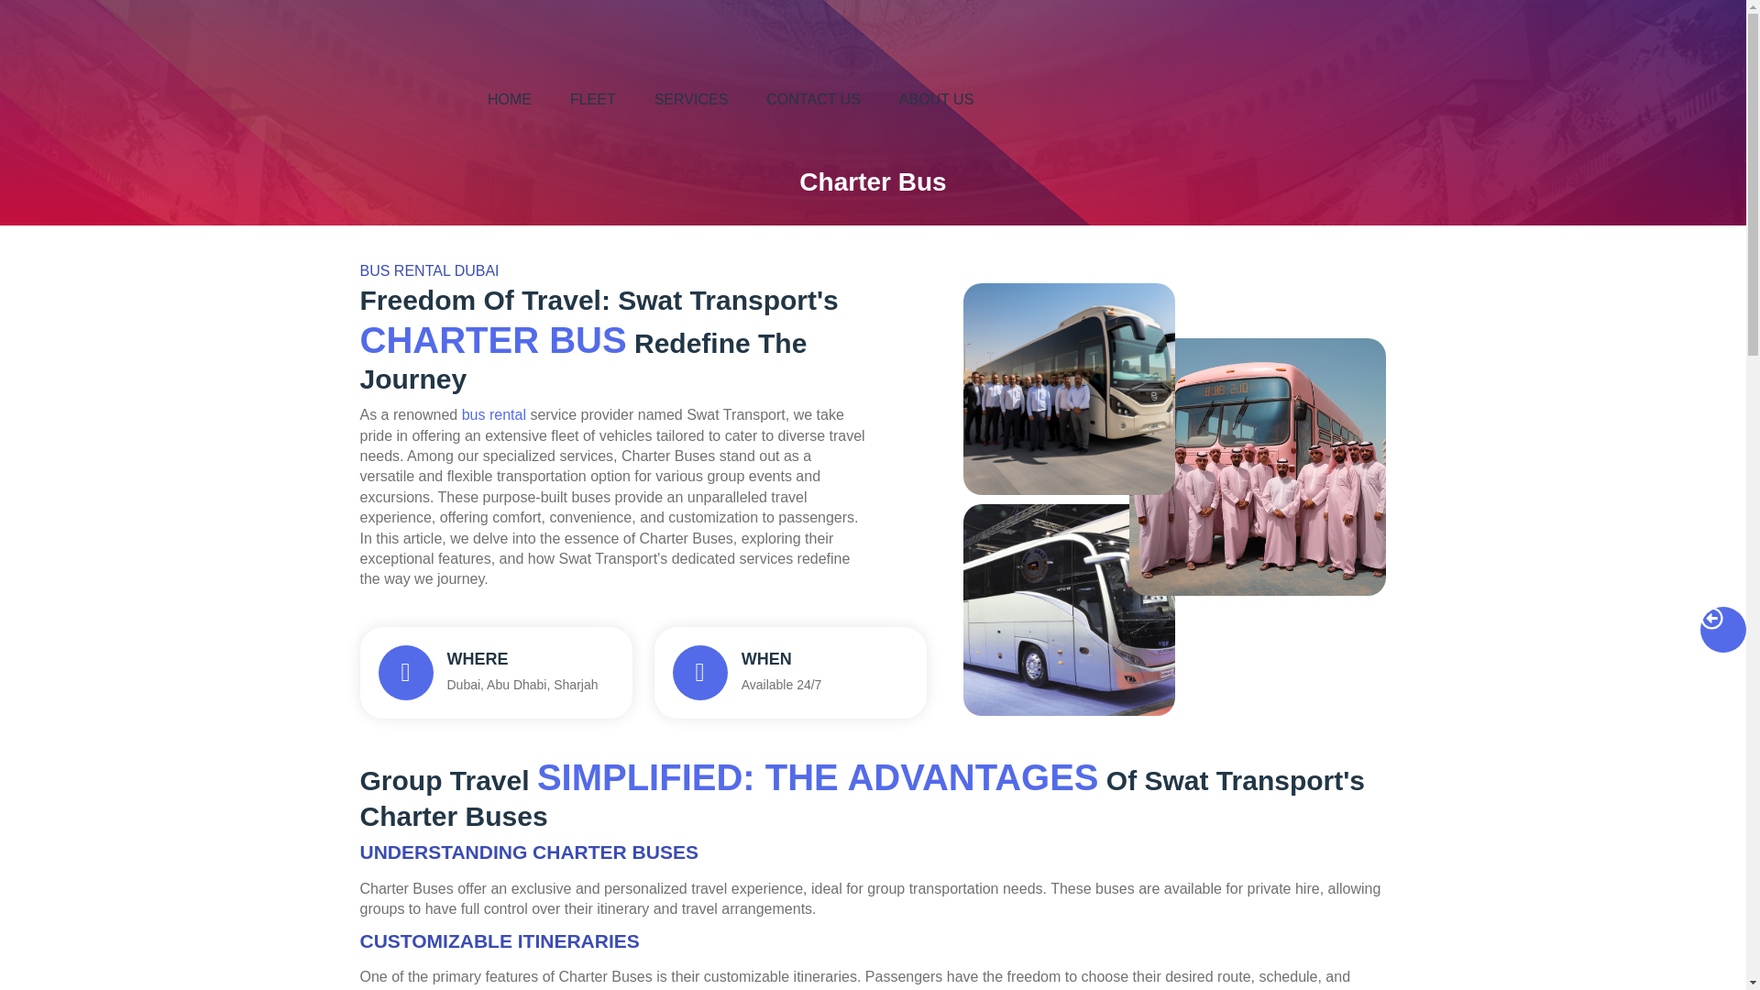 The width and height of the screenshot is (1760, 990). Describe the element at coordinates (510, 99) in the screenshot. I see `HOME` at that location.